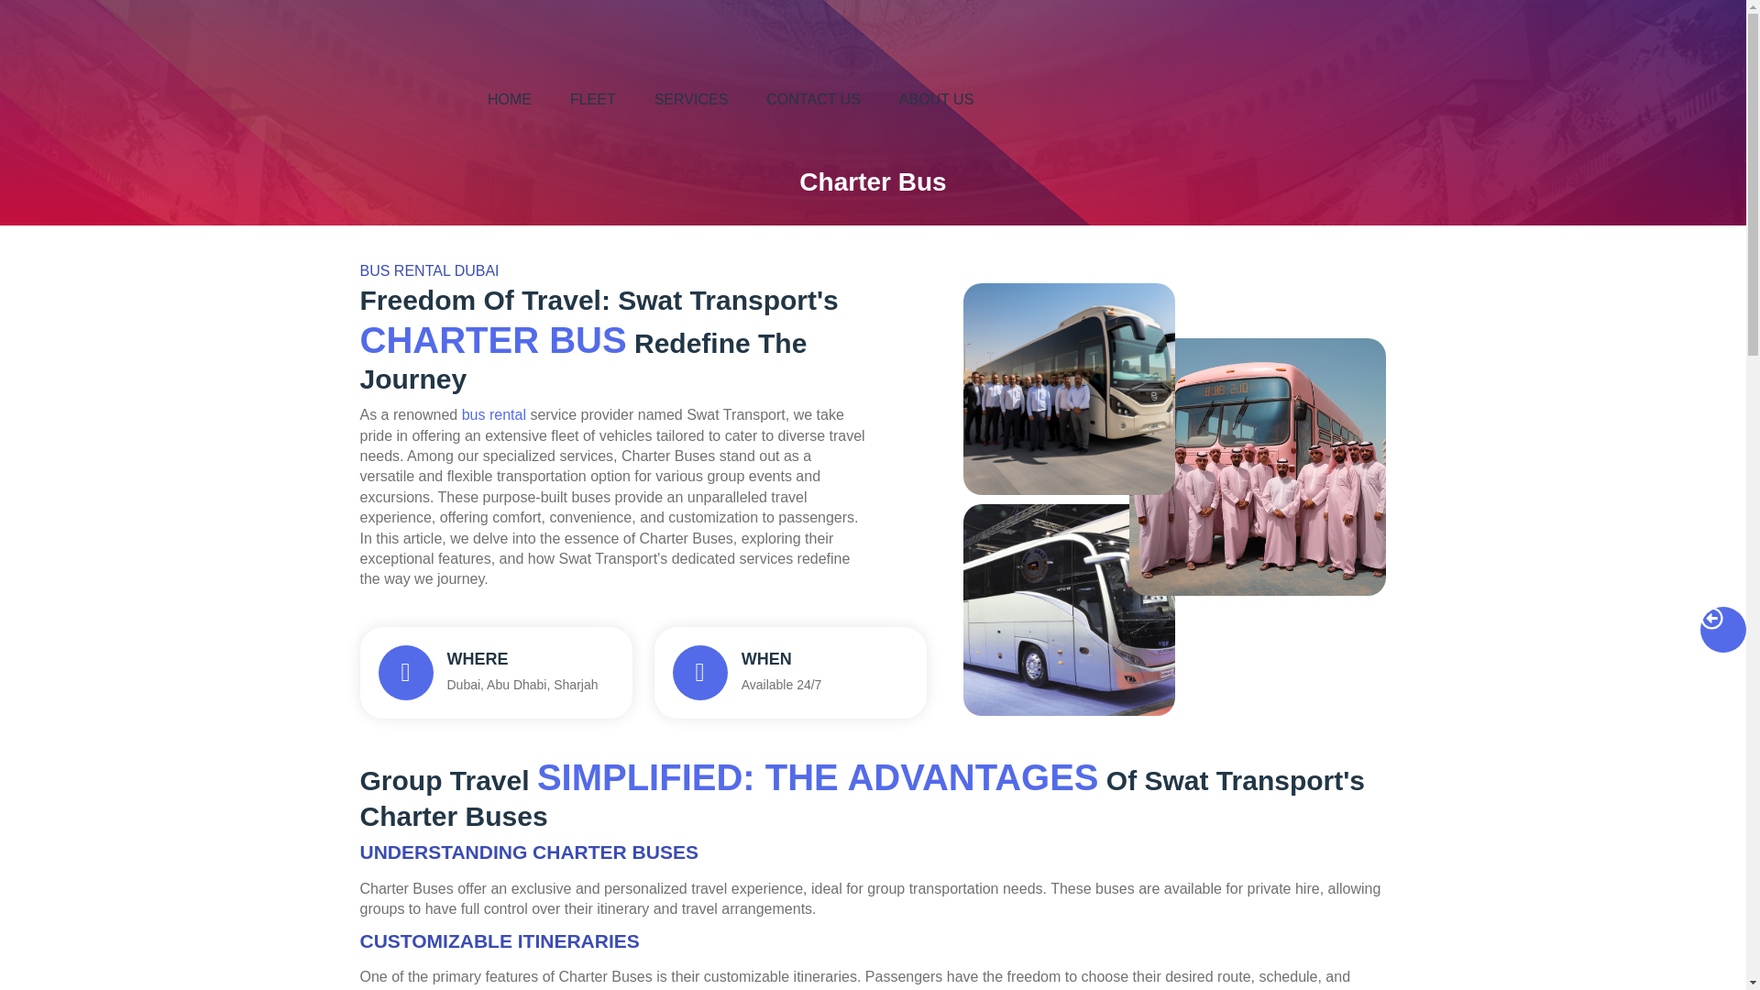 The width and height of the screenshot is (1760, 990). Describe the element at coordinates (510, 99) in the screenshot. I see `HOME` at that location.